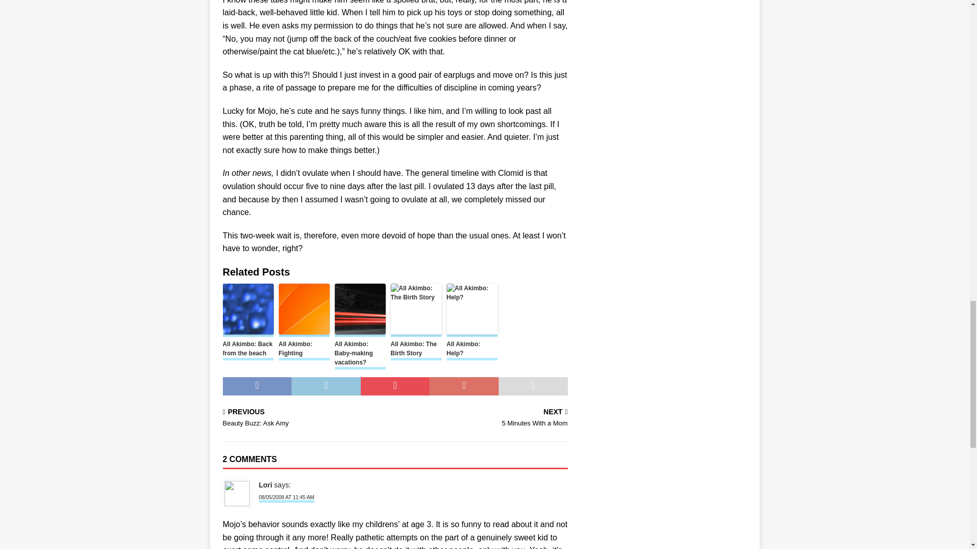  Describe the element at coordinates (304, 350) in the screenshot. I see `All Akimbo: Fighting` at that location.